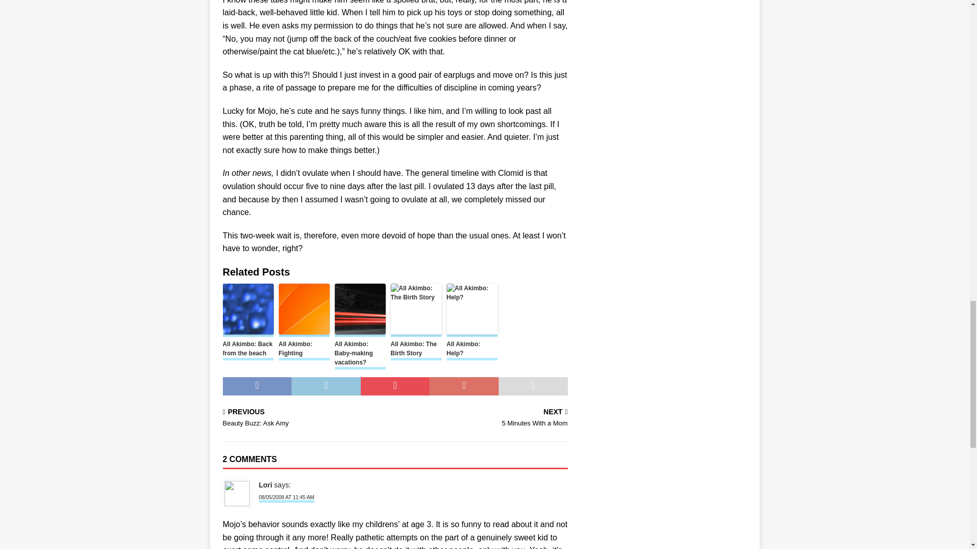  Describe the element at coordinates (304, 350) in the screenshot. I see `All Akimbo: Fighting` at that location.